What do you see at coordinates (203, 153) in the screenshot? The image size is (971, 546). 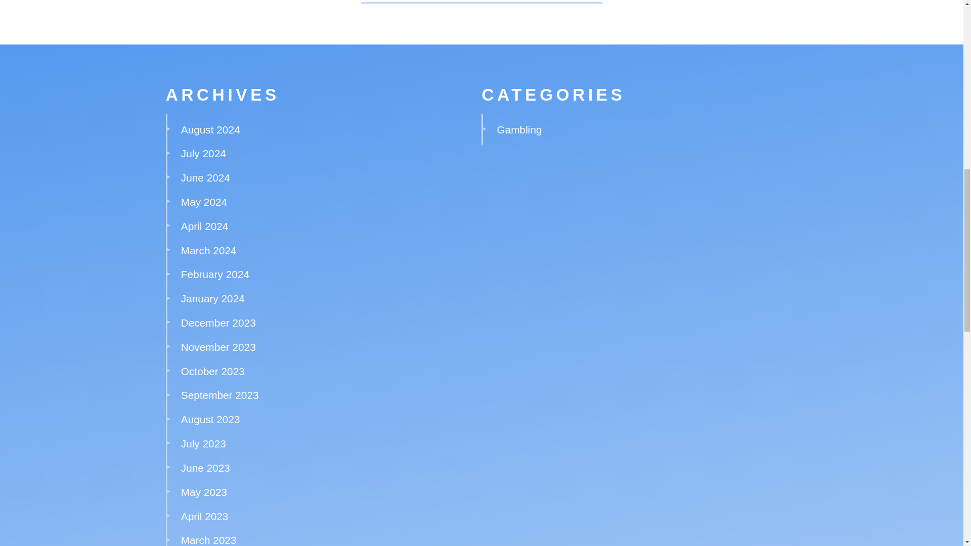 I see `July 2024` at bounding box center [203, 153].